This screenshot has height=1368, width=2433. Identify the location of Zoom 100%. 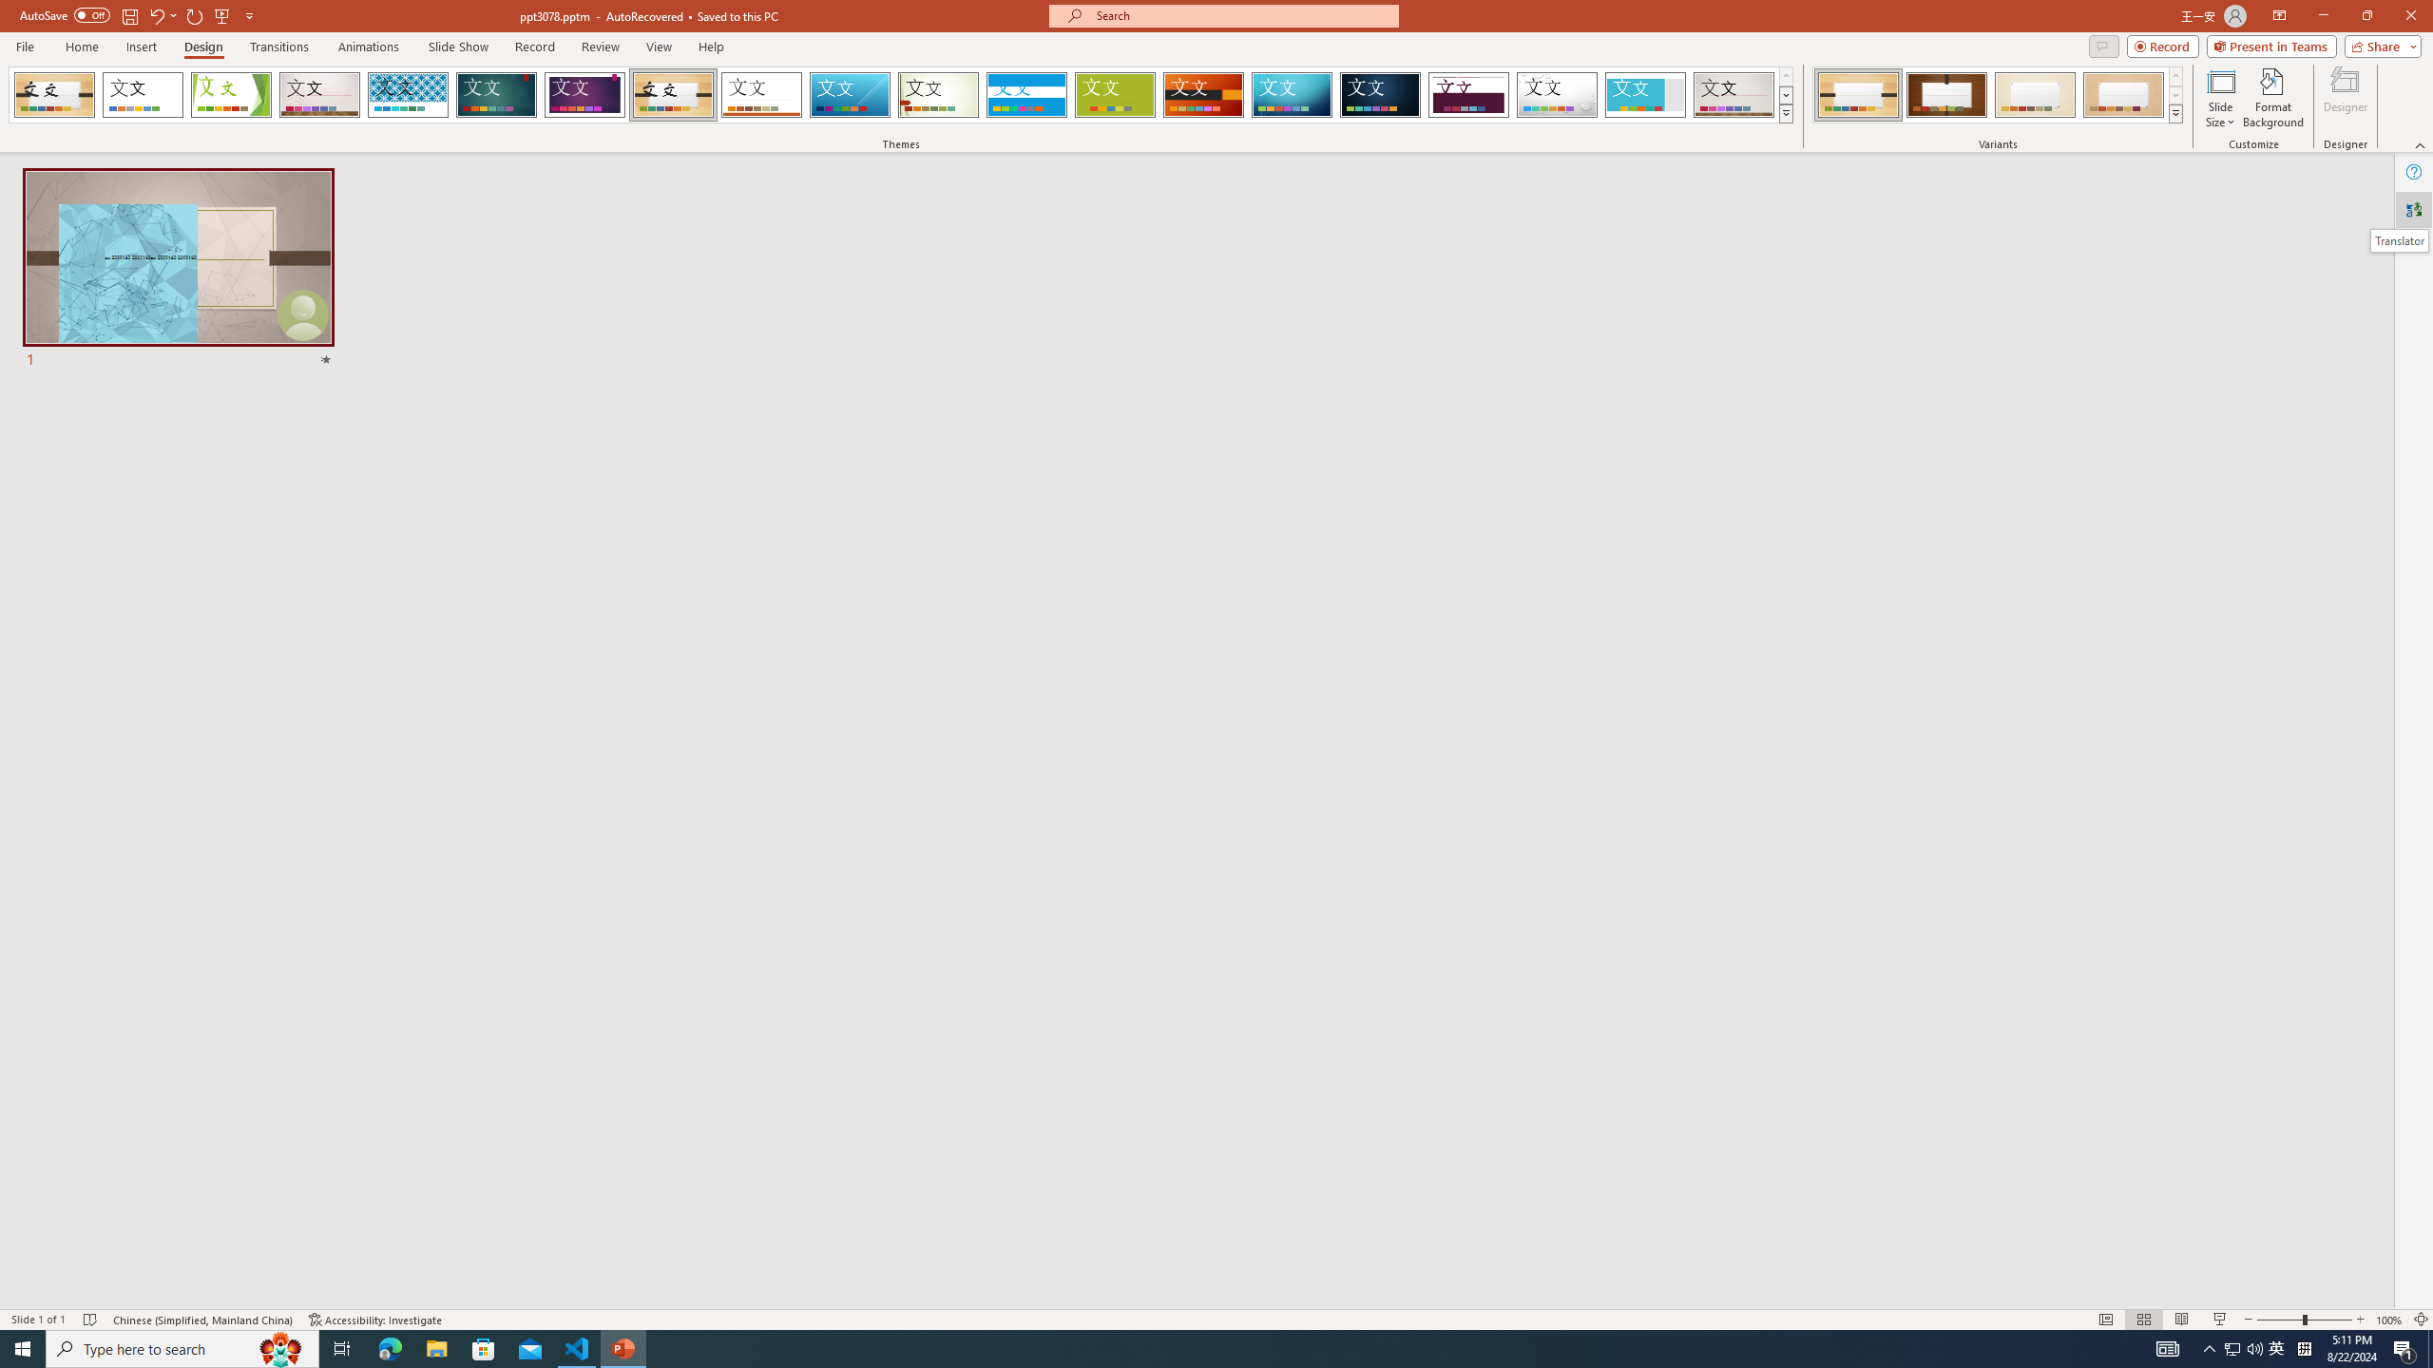
(2389, 1320).